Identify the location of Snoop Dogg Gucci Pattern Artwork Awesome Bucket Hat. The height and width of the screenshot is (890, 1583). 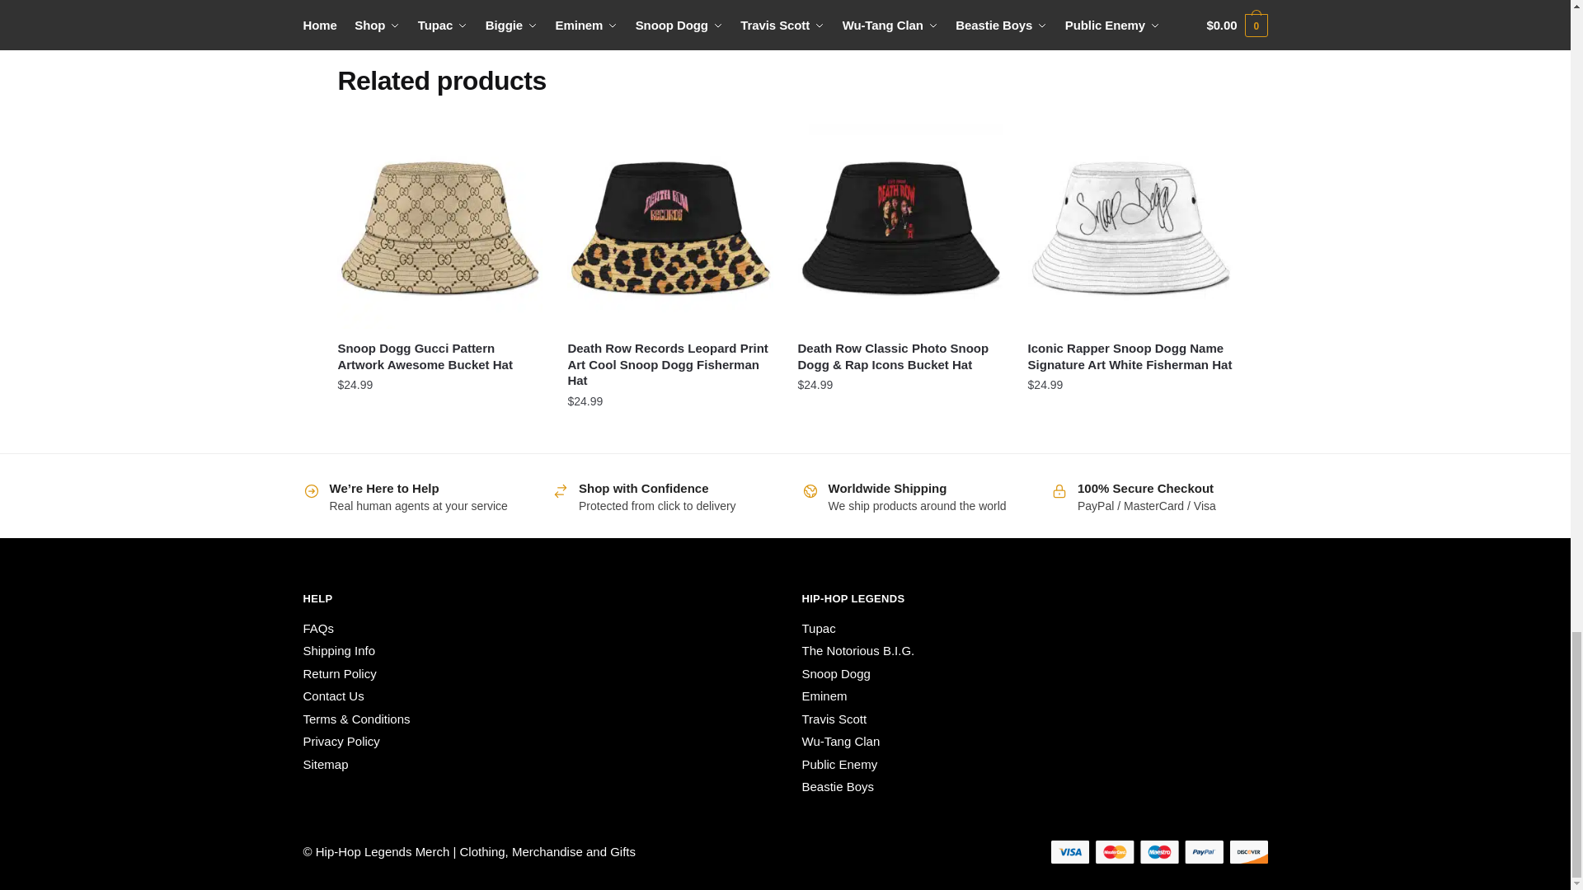
(439, 226).